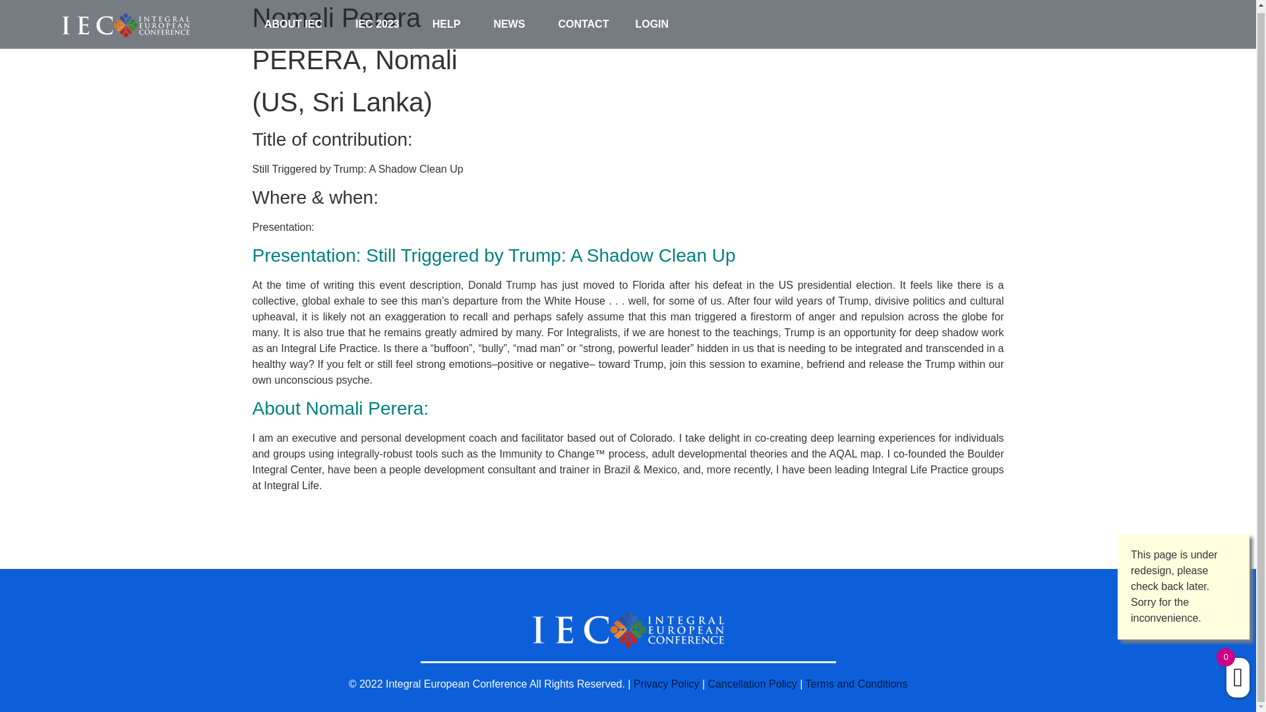 The height and width of the screenshot is (712, 1266). I want to click on IEC 2023, so click(380, 21).